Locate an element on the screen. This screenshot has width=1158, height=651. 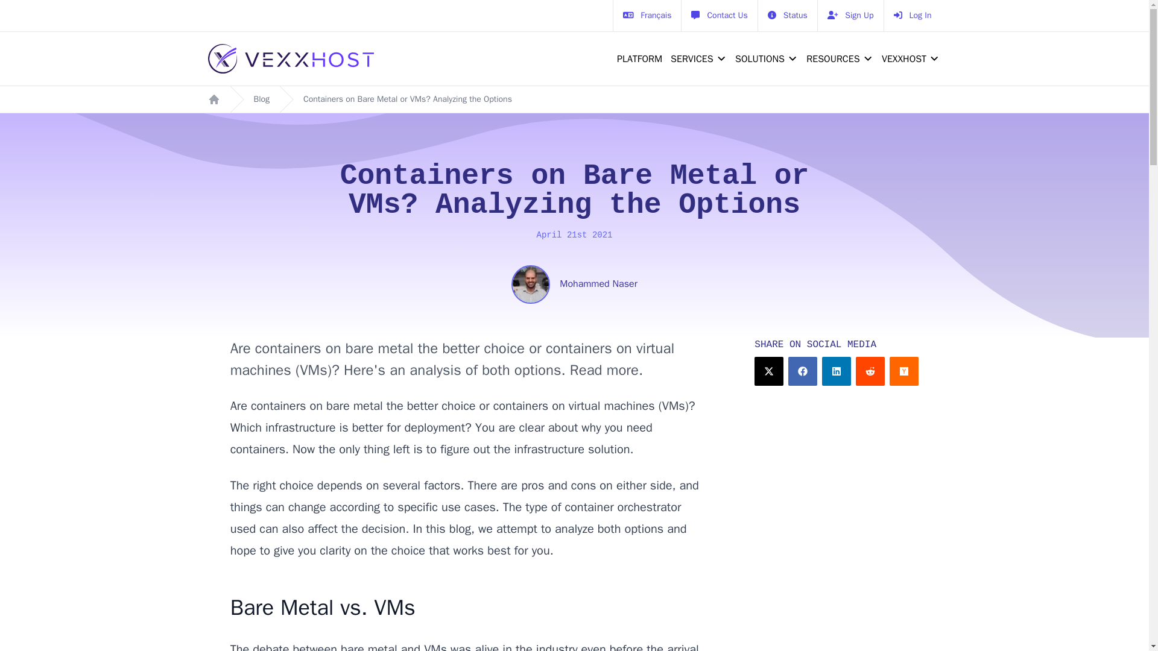
VEXXHOST is located at coordinates (900, 59).